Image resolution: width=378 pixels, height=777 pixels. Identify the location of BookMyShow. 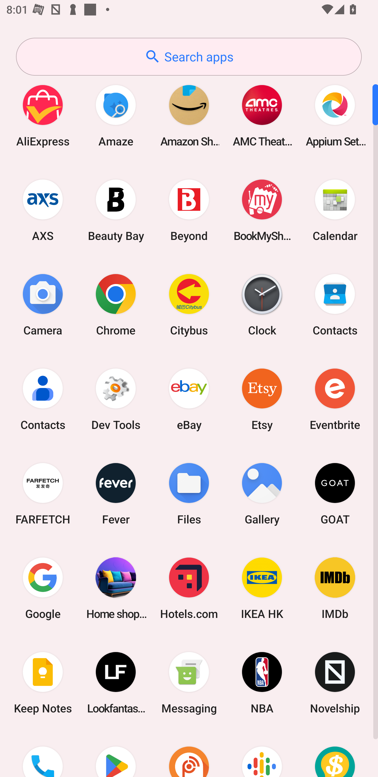
(262, 210).